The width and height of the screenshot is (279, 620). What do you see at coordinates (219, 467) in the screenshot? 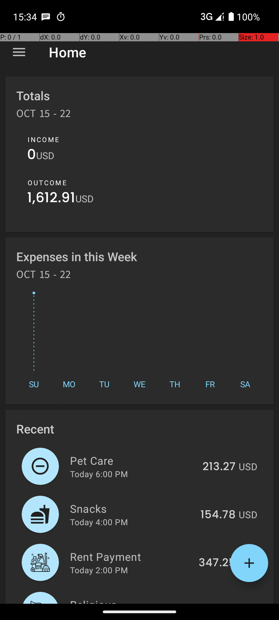
I see `213.27` at bounding box center [219, 467].